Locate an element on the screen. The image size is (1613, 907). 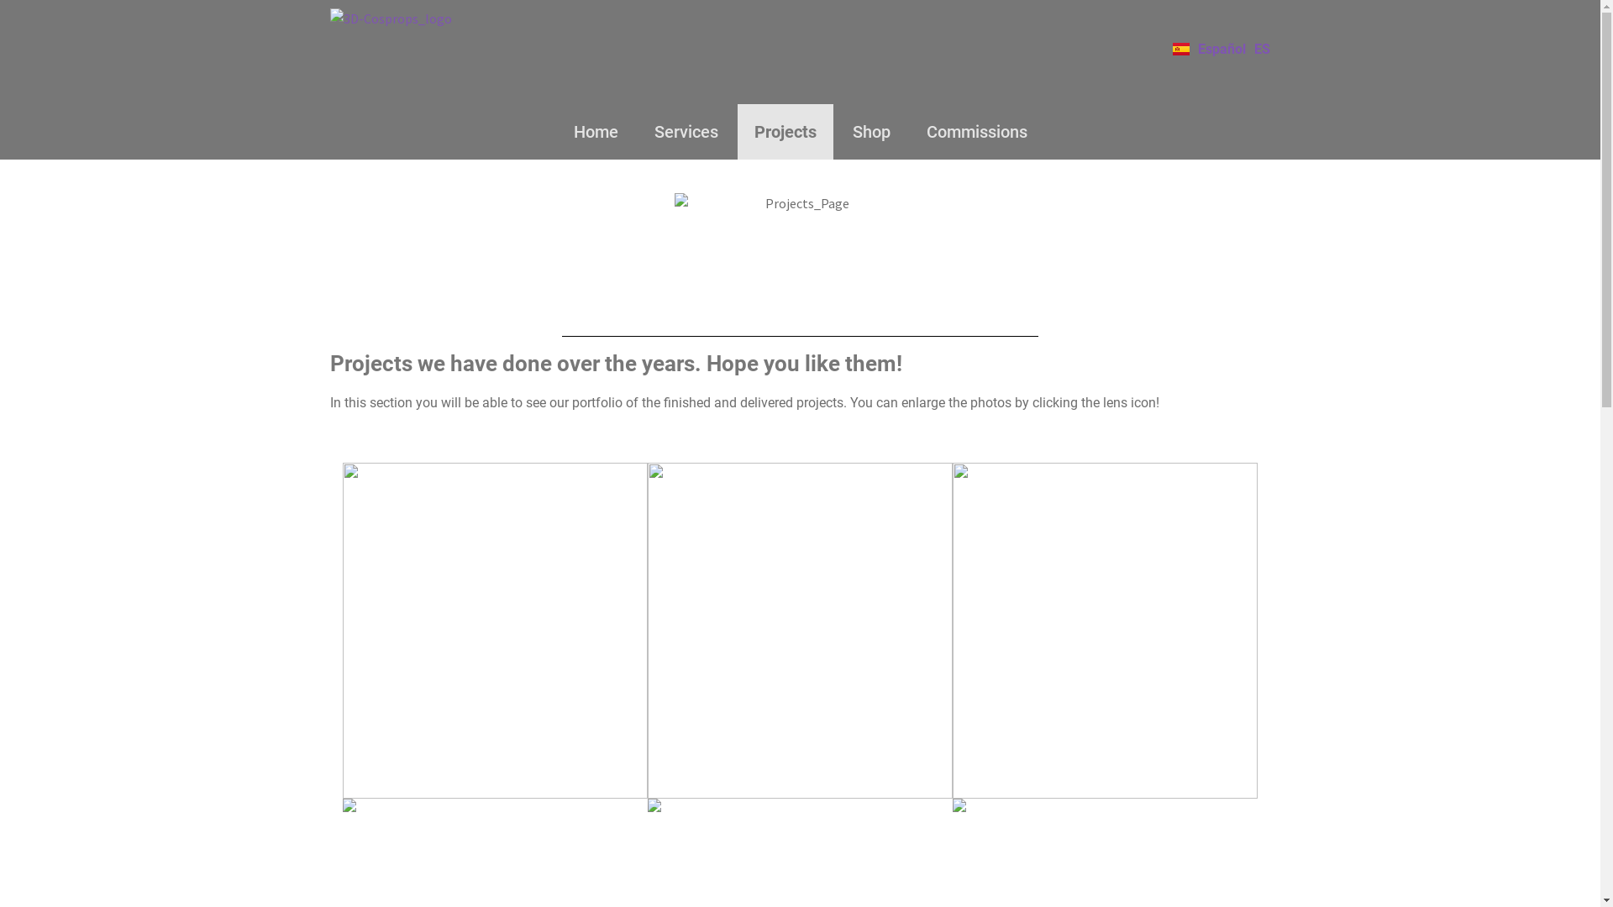
Shop is located at coordinates (870, 132).